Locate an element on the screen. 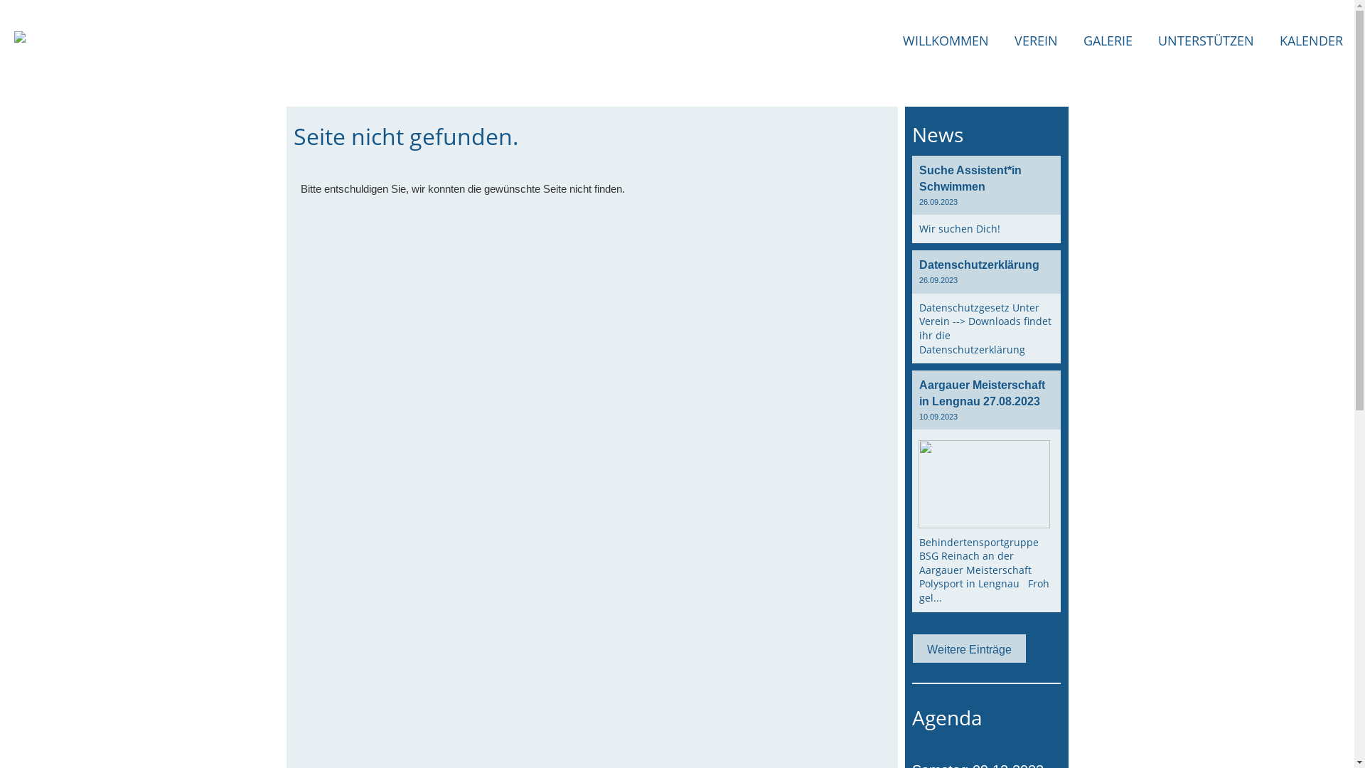 The width and height of the screenshot is (1365, 768). VEREIN is located at coordinates (1037, 41).